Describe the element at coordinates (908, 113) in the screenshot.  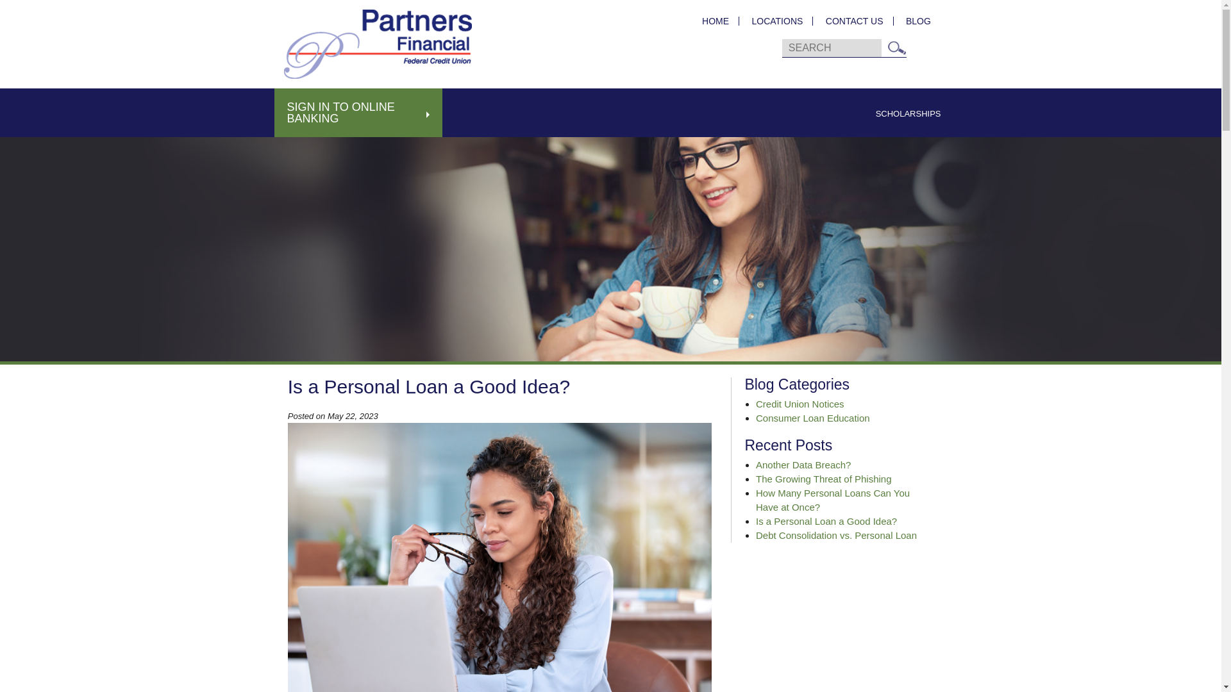
I see `SCHOLARSHIPS` at that location.